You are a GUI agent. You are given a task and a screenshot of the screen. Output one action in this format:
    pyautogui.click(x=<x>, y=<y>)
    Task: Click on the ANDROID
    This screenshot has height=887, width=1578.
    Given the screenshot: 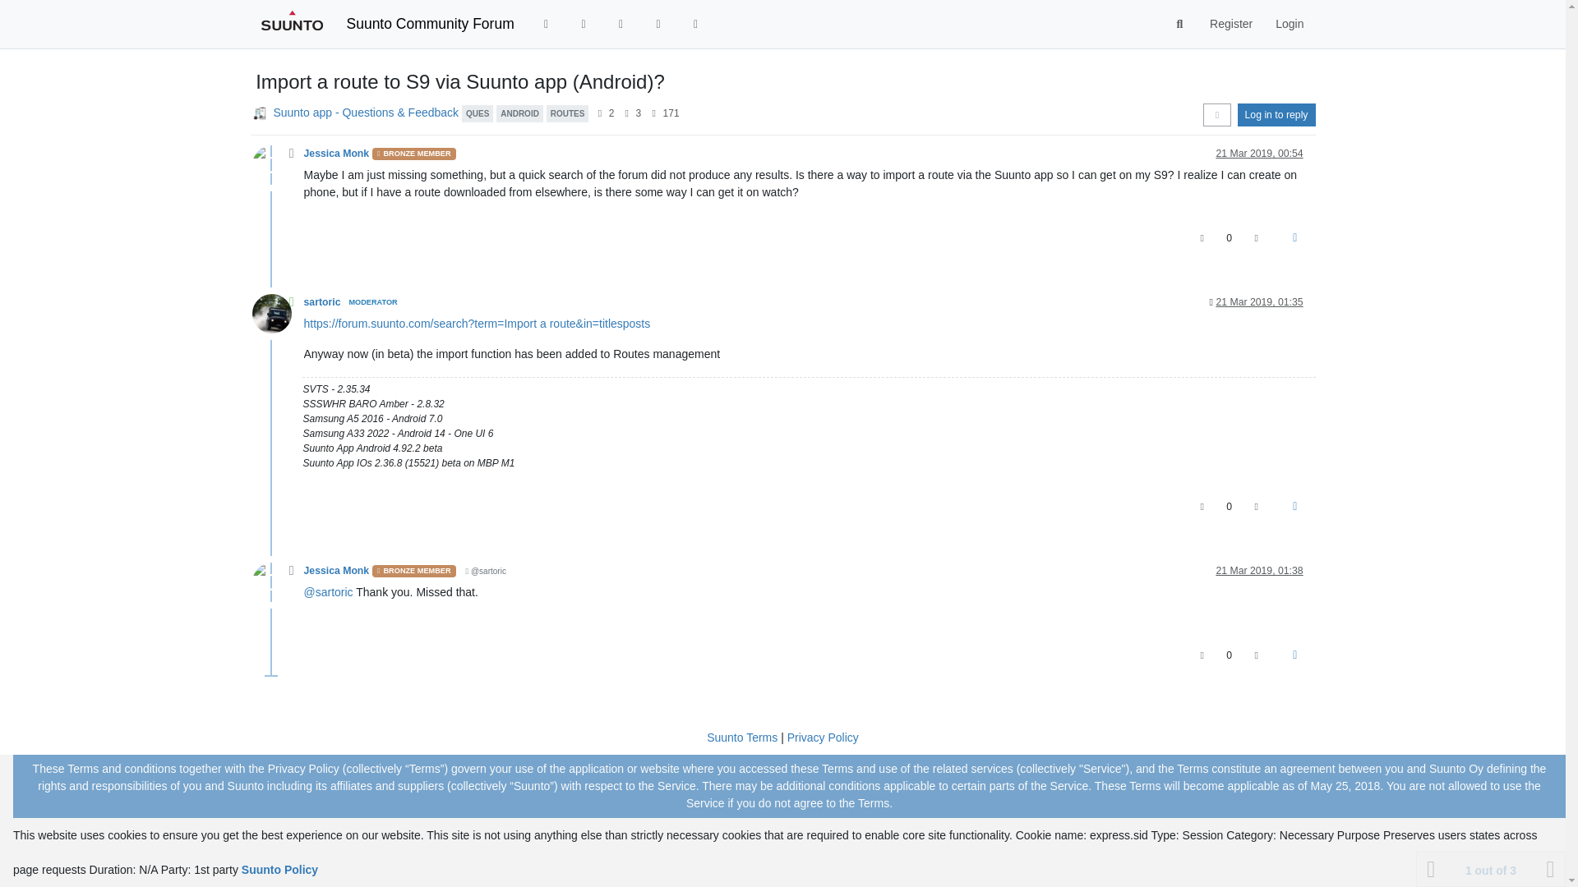 What is the action you would take?
    pyautogui.click(x=519, y=112)
    